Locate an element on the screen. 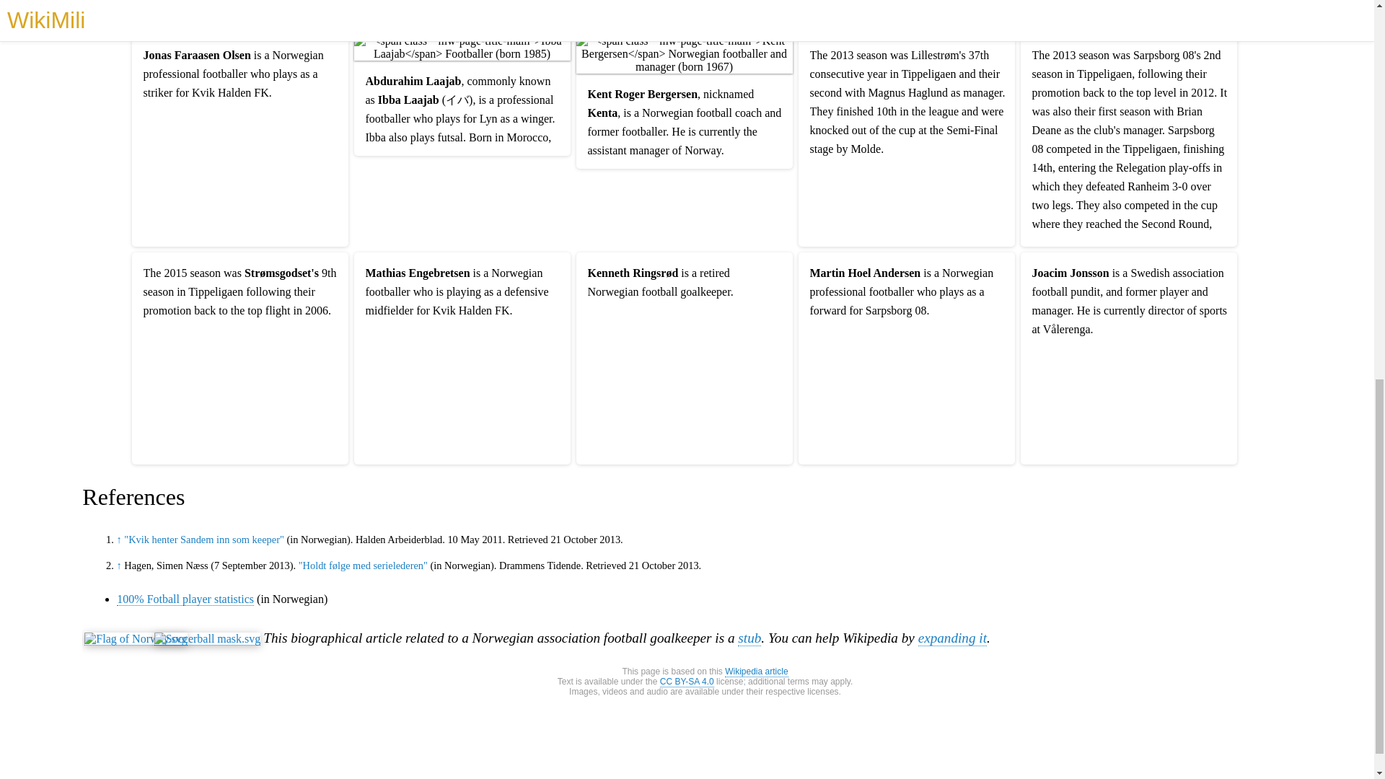 The width and height of the screenshot is (1385, 779). stub is located at coordinates (749, 638).